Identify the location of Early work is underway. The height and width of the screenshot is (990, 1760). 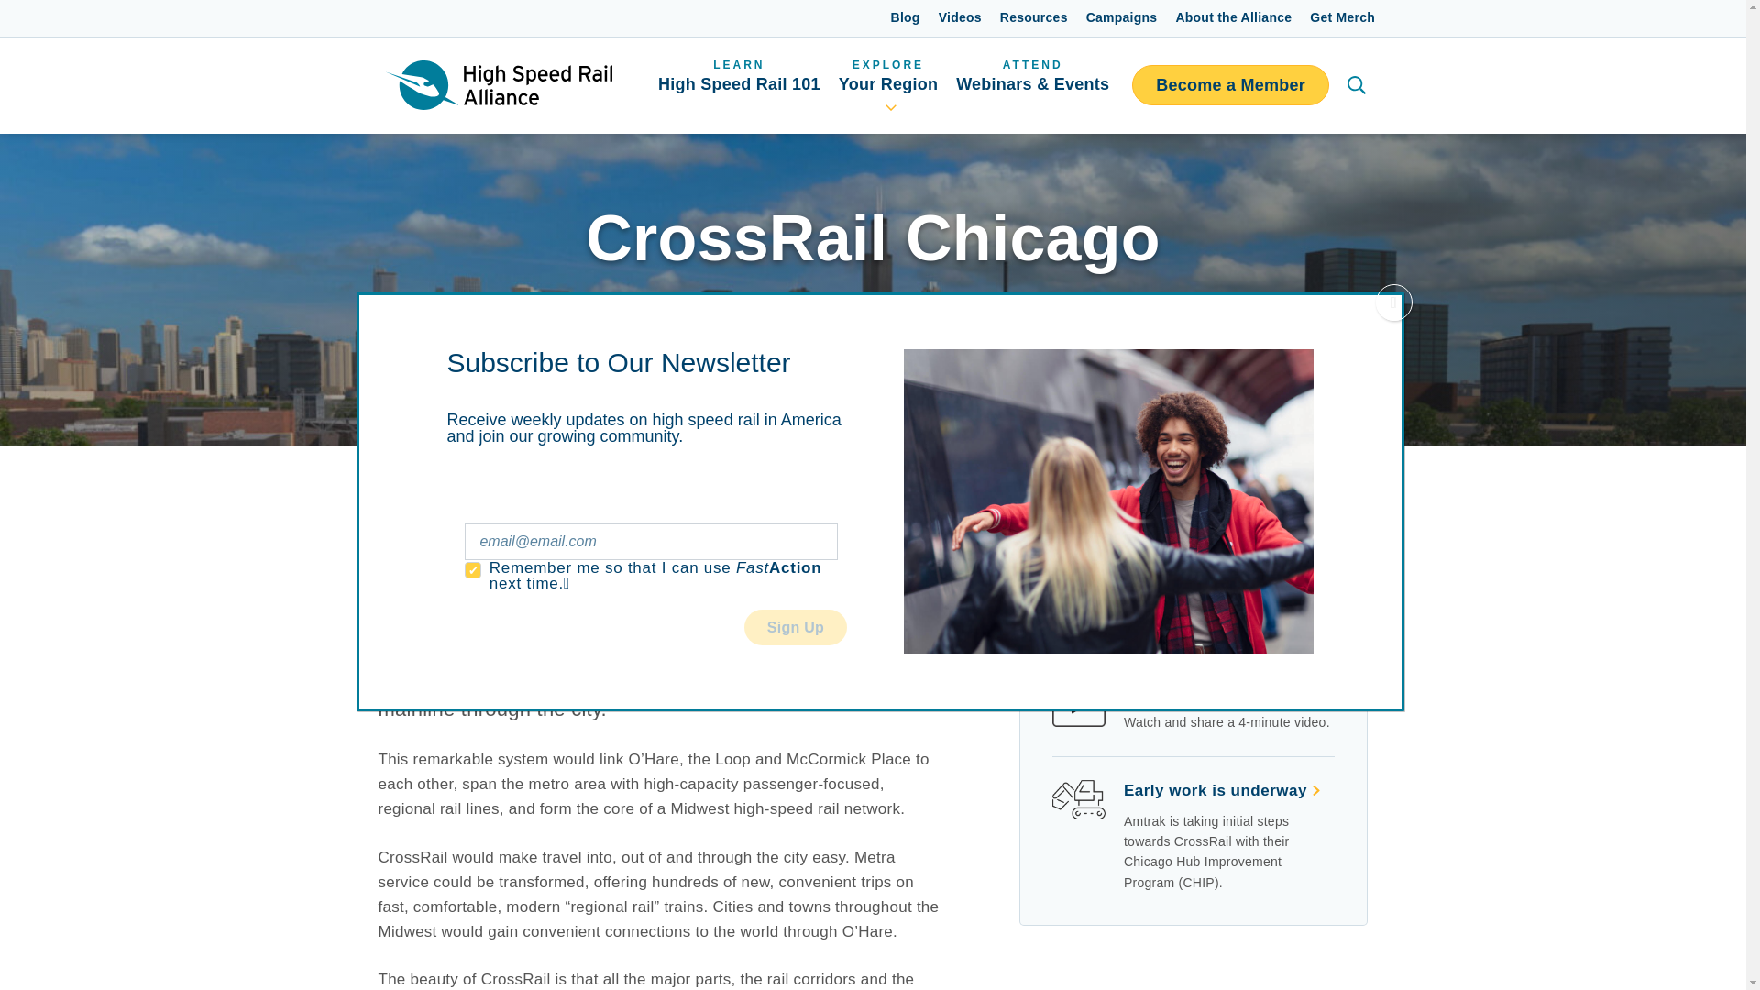
(1122, 18).